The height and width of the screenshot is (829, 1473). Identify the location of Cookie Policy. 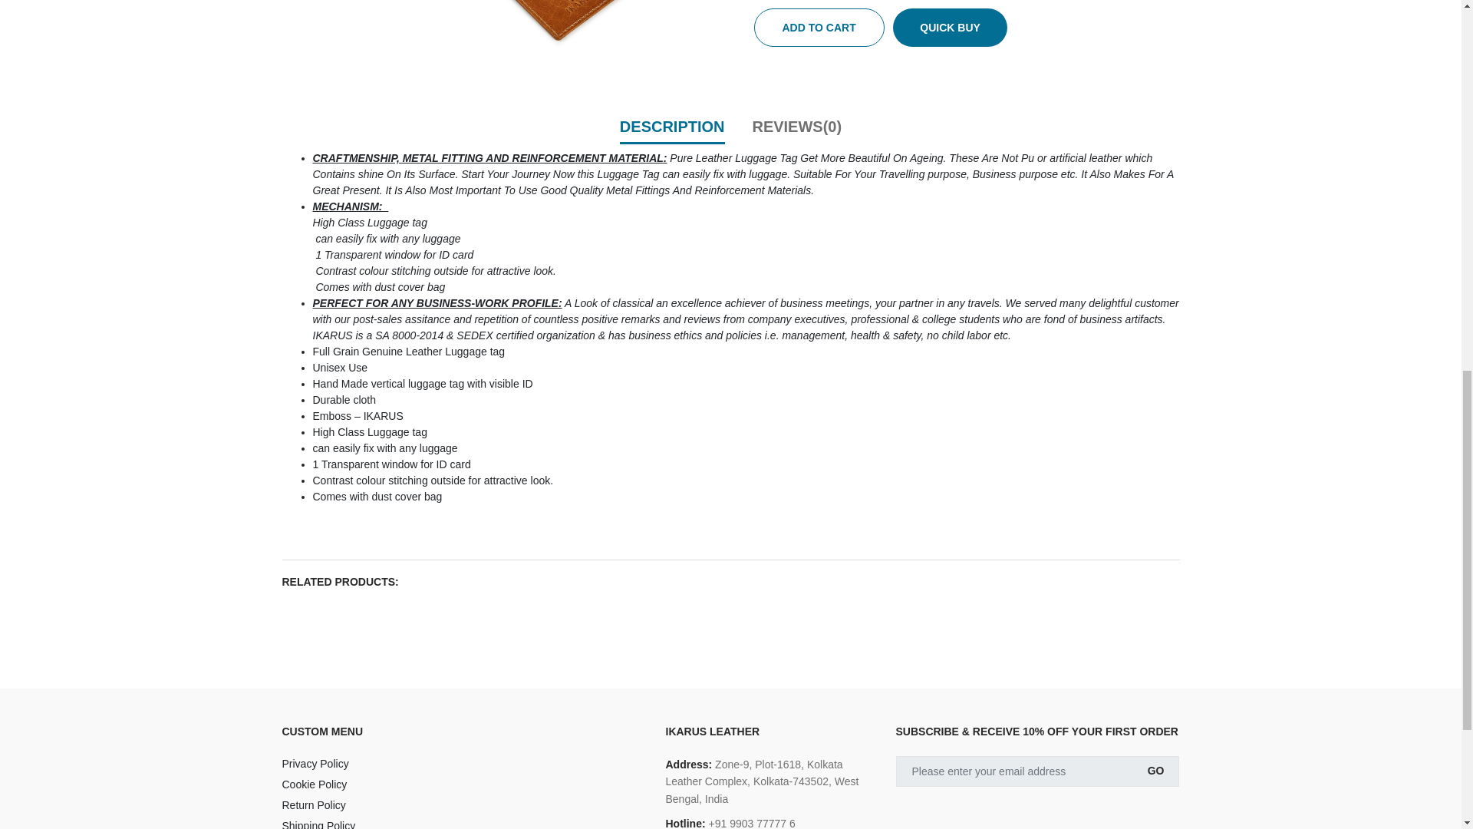
(462, 784).